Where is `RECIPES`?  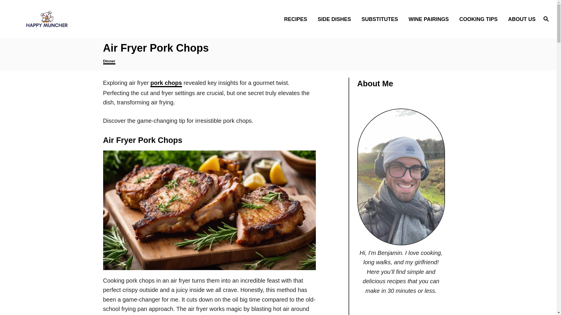 RECIPES is located at coordinates (297, 19).